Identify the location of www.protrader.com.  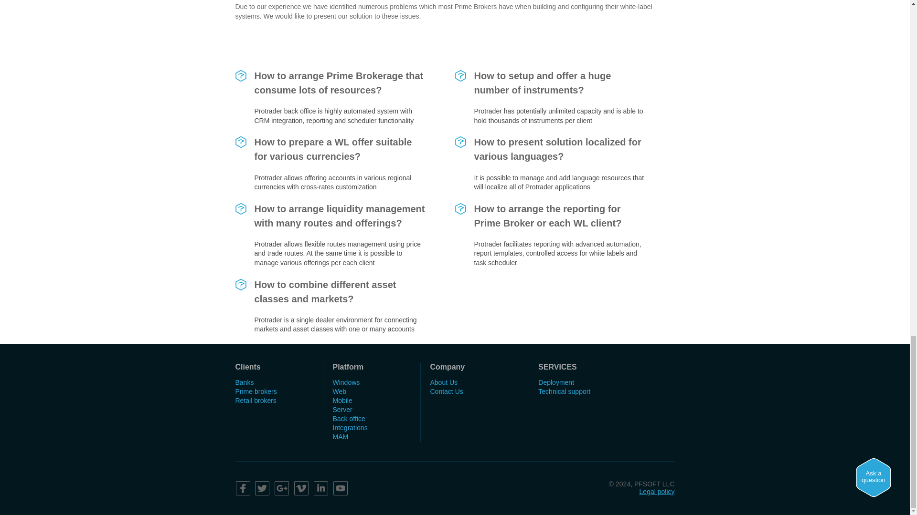
(407, 199).